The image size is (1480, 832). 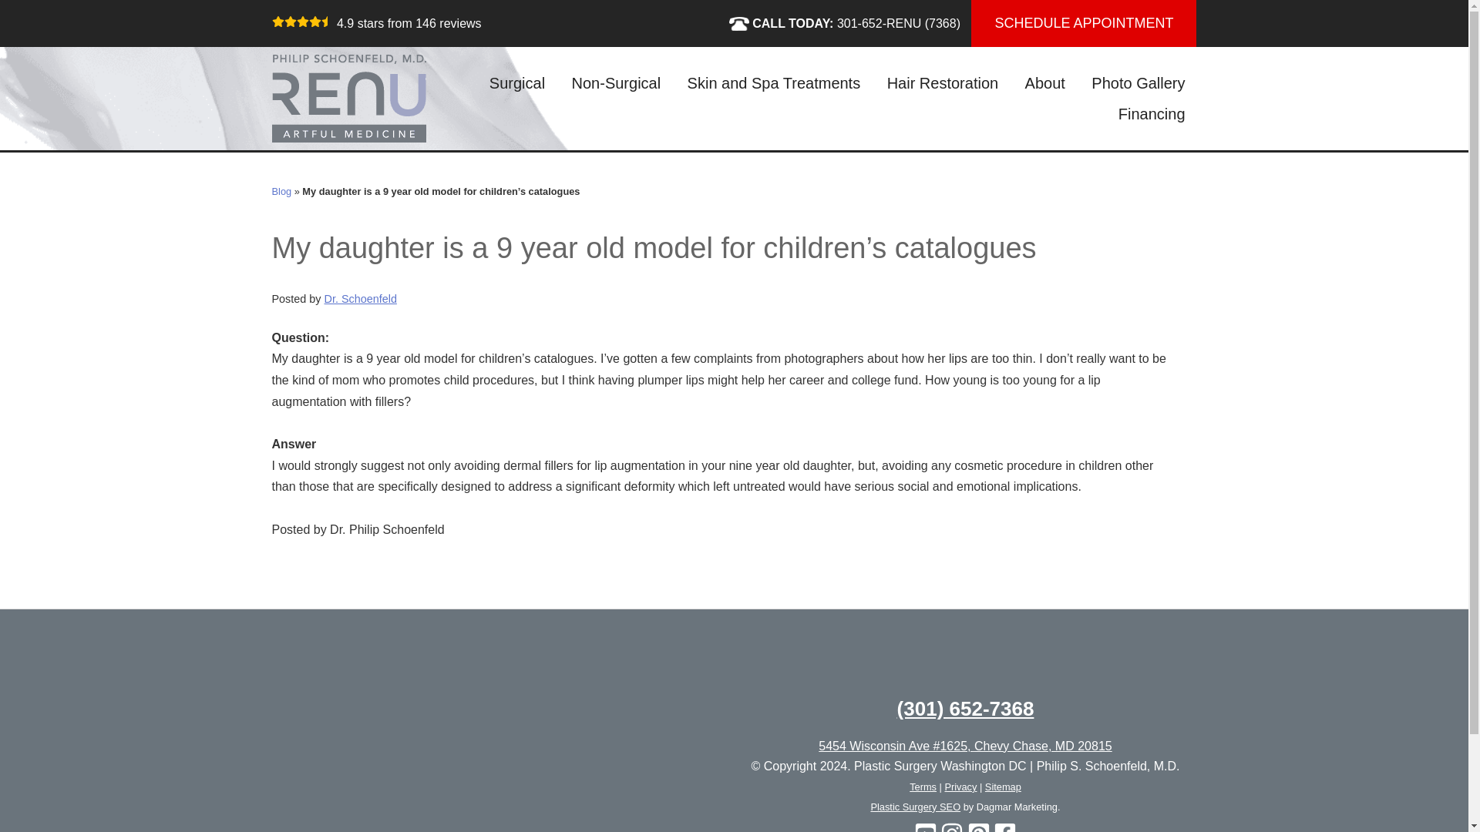 What do you see at coordinates (1083, 23) in the screenshot?
I see `SCHEDULE APPOINTMENT` at bounding box center [1083, 23].